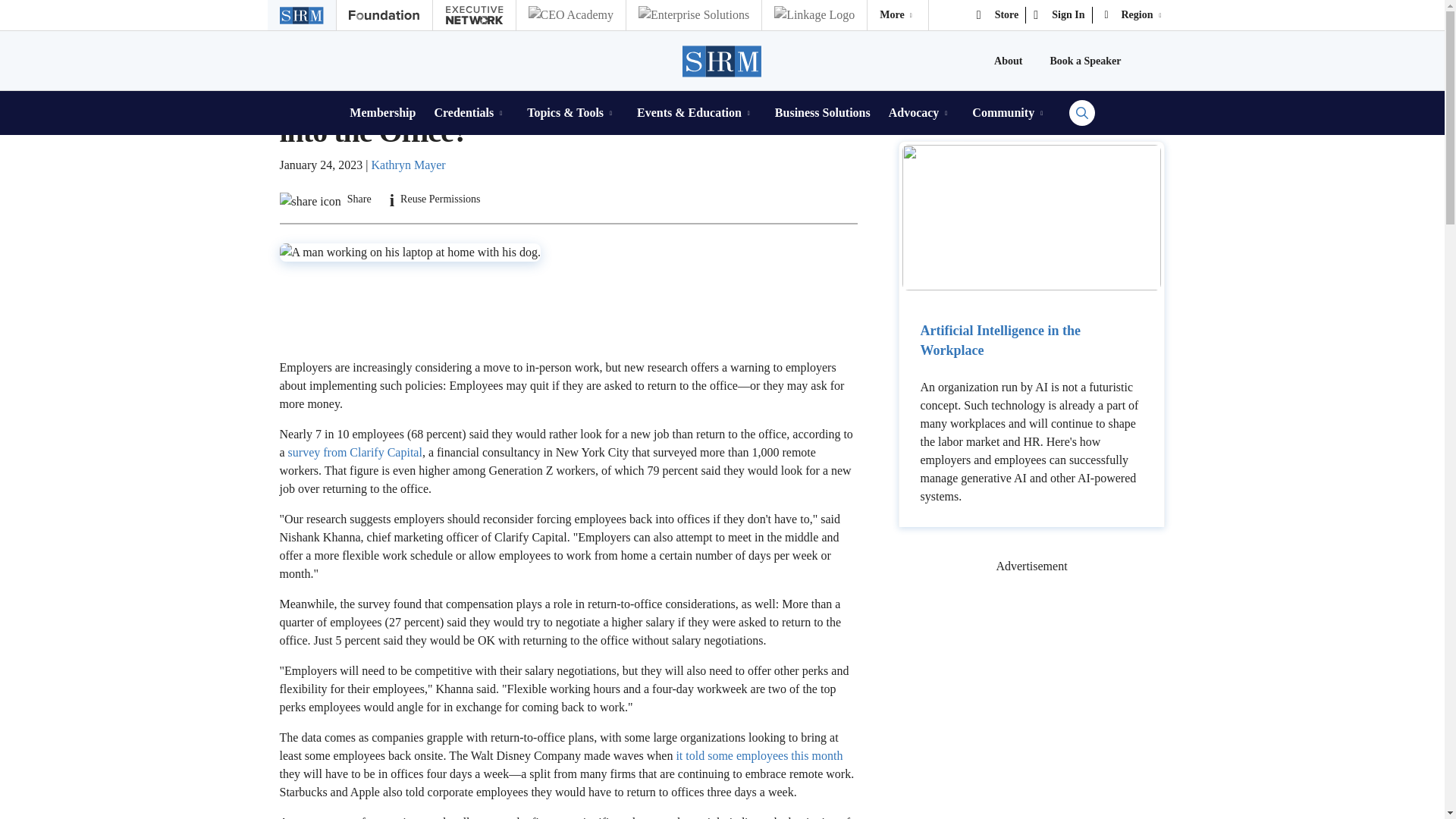 Image resolution: width=1456 pixels, height=819 pixels. I want to click on Sign In, so click(1059, 15).